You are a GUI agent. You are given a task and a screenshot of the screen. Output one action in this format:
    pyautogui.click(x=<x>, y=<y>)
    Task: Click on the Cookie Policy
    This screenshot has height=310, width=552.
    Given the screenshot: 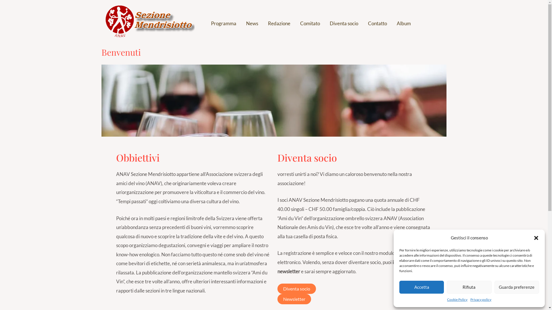 What is the action you would take?
    pyautogui.click(x=457, y=300)
    